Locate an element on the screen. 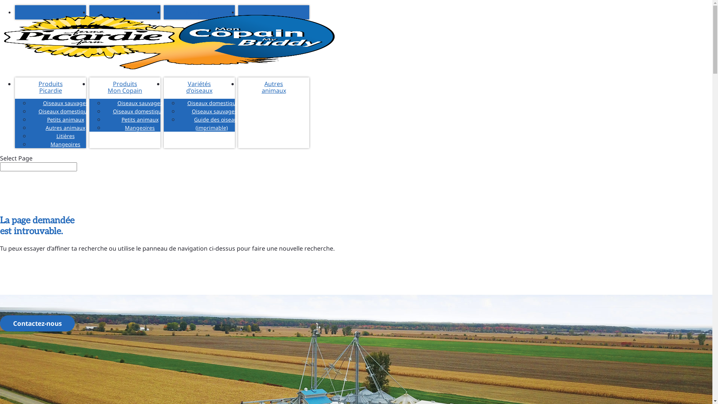 Image resolution: width=718 pixels, height=404 pixels. Oiseaux sauvages is located at coordinates (215, 111).